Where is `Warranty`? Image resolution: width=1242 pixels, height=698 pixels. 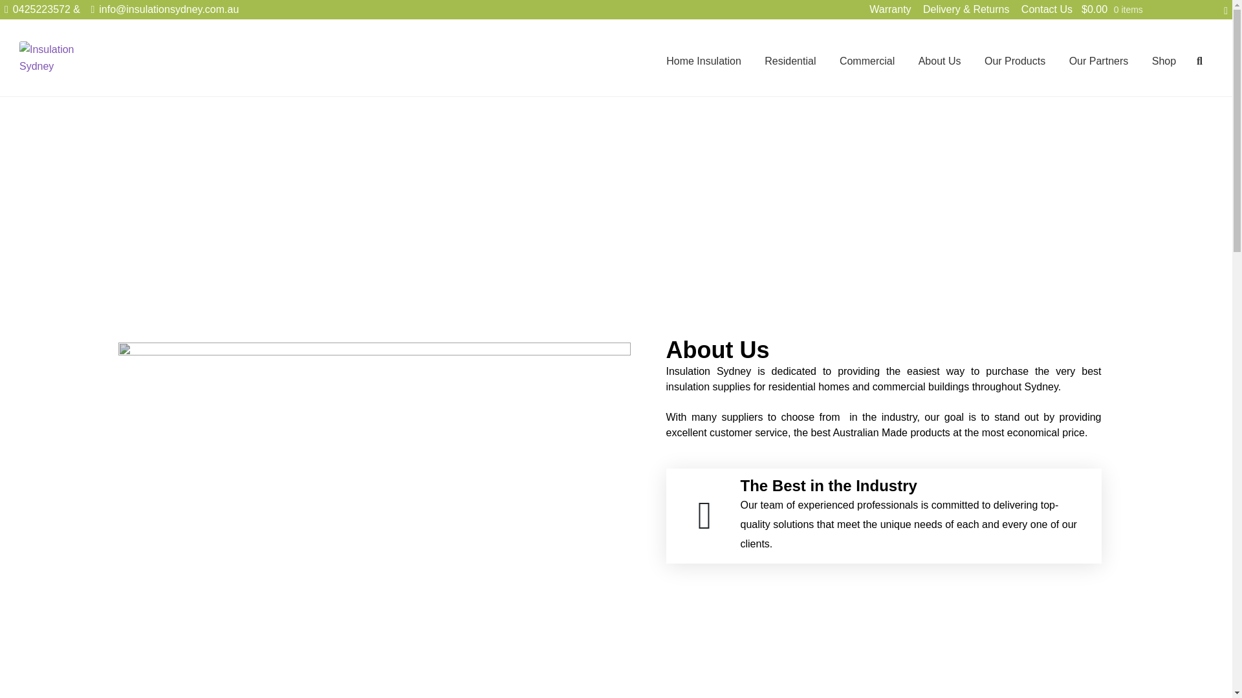
Warranty is located at coordinates (890, 10).